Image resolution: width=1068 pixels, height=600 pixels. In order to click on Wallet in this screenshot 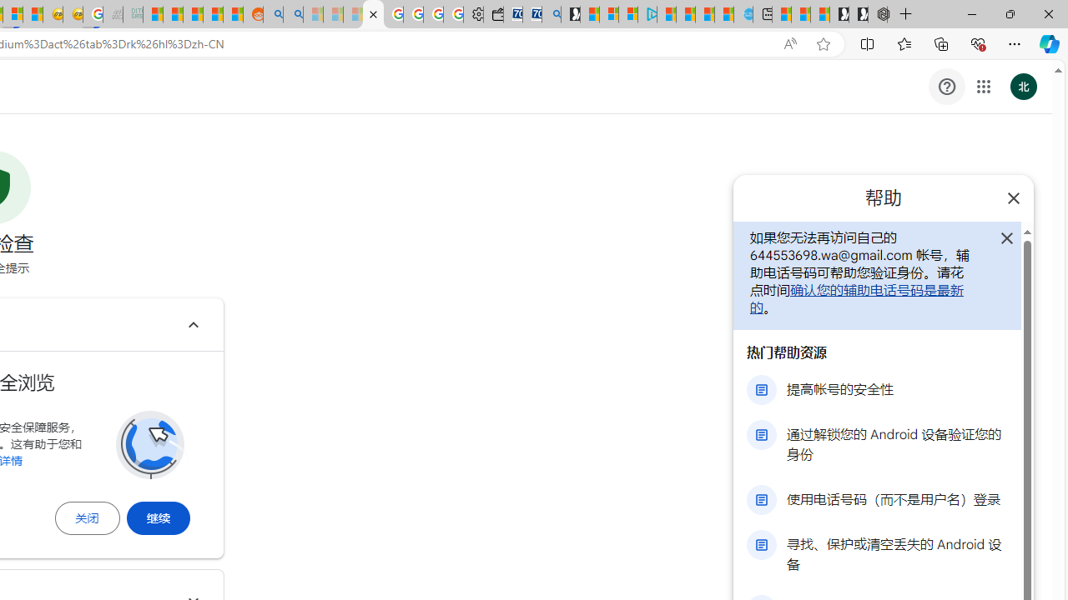, I will do `click(492, 15)`.